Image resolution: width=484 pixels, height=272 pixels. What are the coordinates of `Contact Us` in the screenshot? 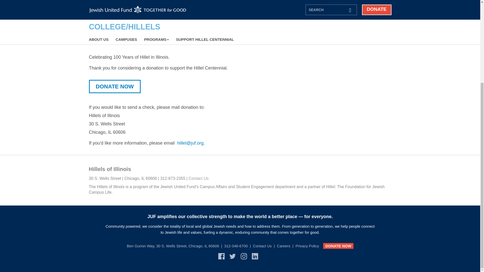 It's located at (262, 246).